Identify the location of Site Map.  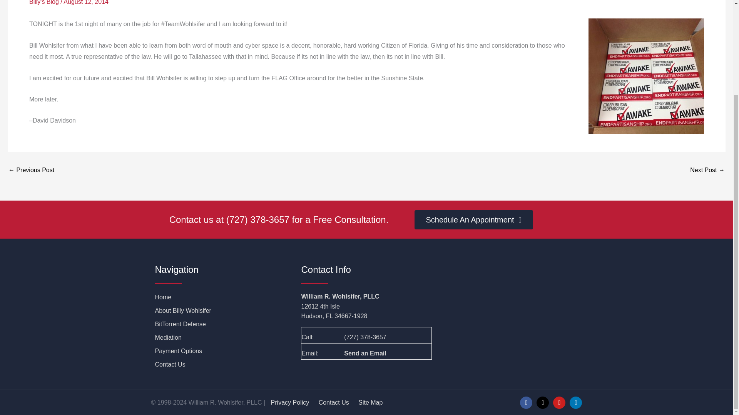
(370, 402).